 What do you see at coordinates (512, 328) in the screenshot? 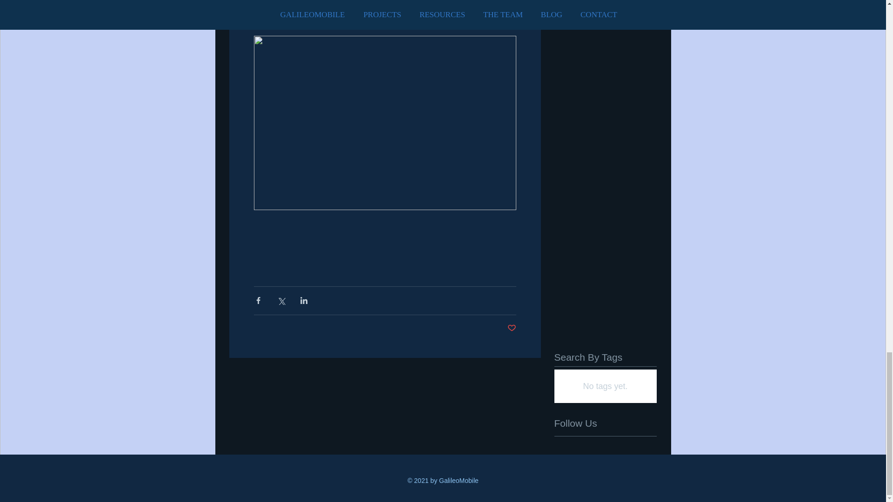
I see `Post not marked as liked` at bounding box center [512, 328].